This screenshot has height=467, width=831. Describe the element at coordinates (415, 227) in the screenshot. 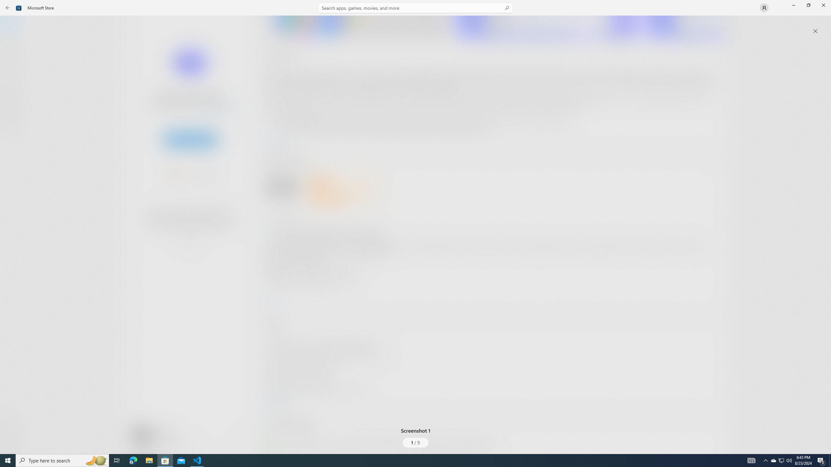

I see `AutomationID: NavigationControl` at that location.